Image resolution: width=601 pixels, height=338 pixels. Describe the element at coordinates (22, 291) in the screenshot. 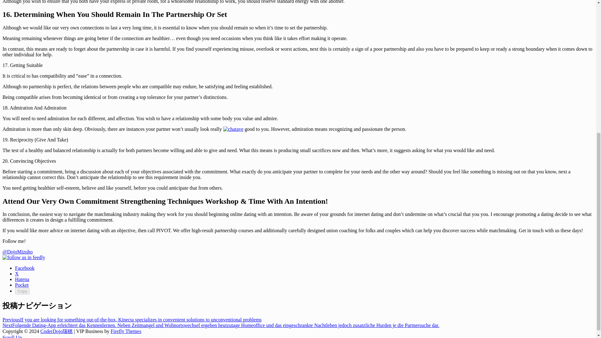

I see `Copy` at that location.